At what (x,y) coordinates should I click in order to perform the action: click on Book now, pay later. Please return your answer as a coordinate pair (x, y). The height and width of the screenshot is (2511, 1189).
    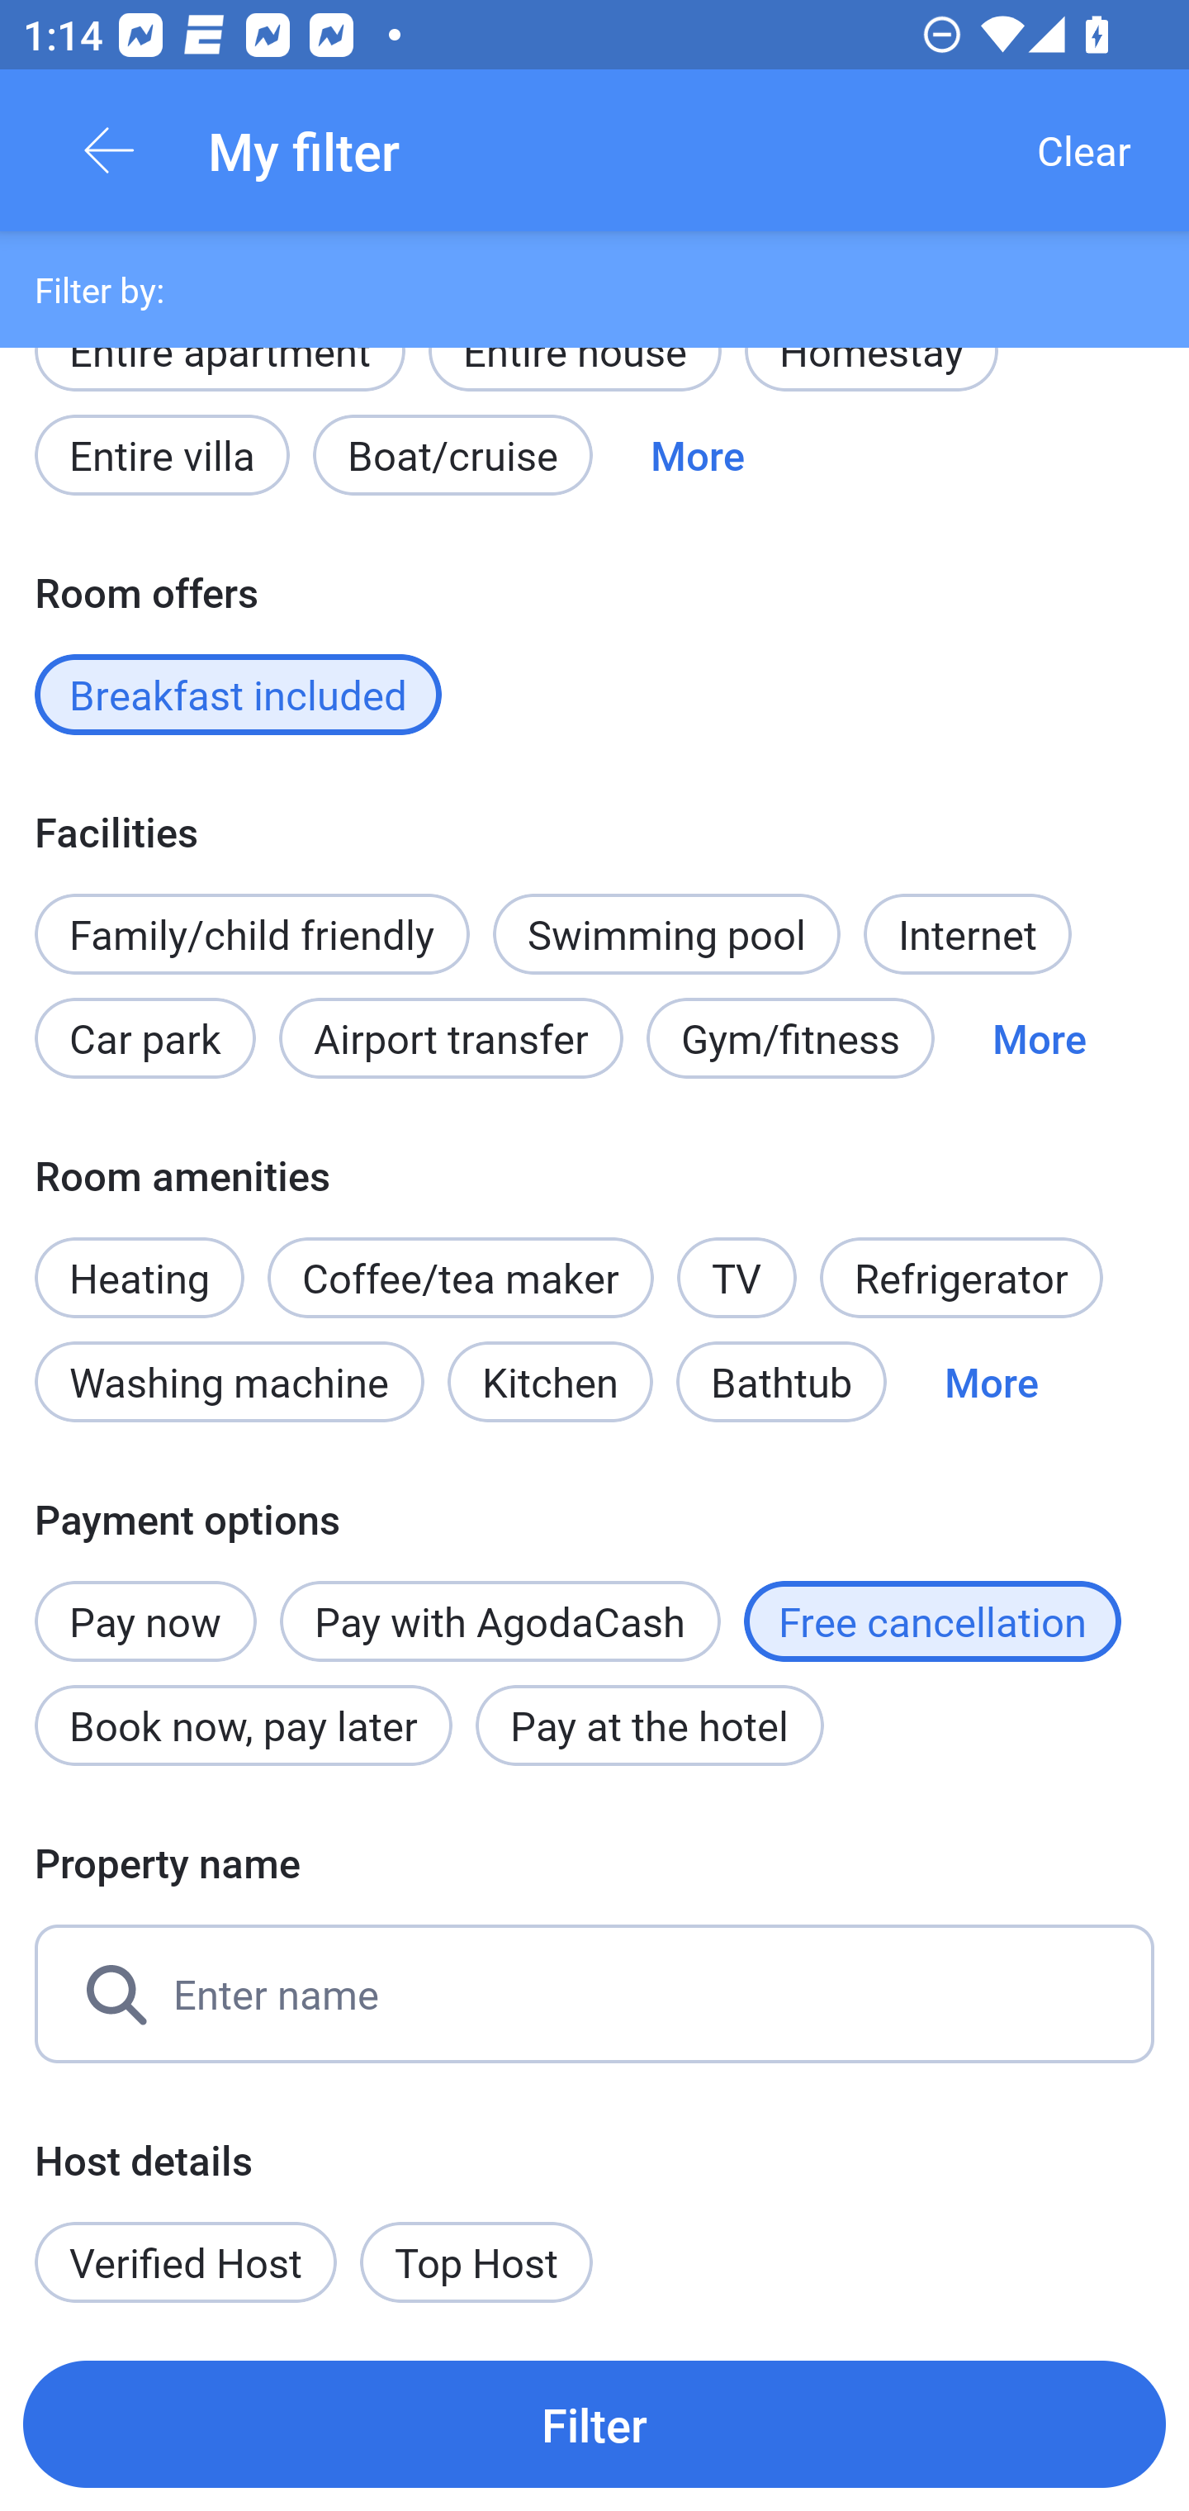
    Looking at the image, I should click on (243, 1726).